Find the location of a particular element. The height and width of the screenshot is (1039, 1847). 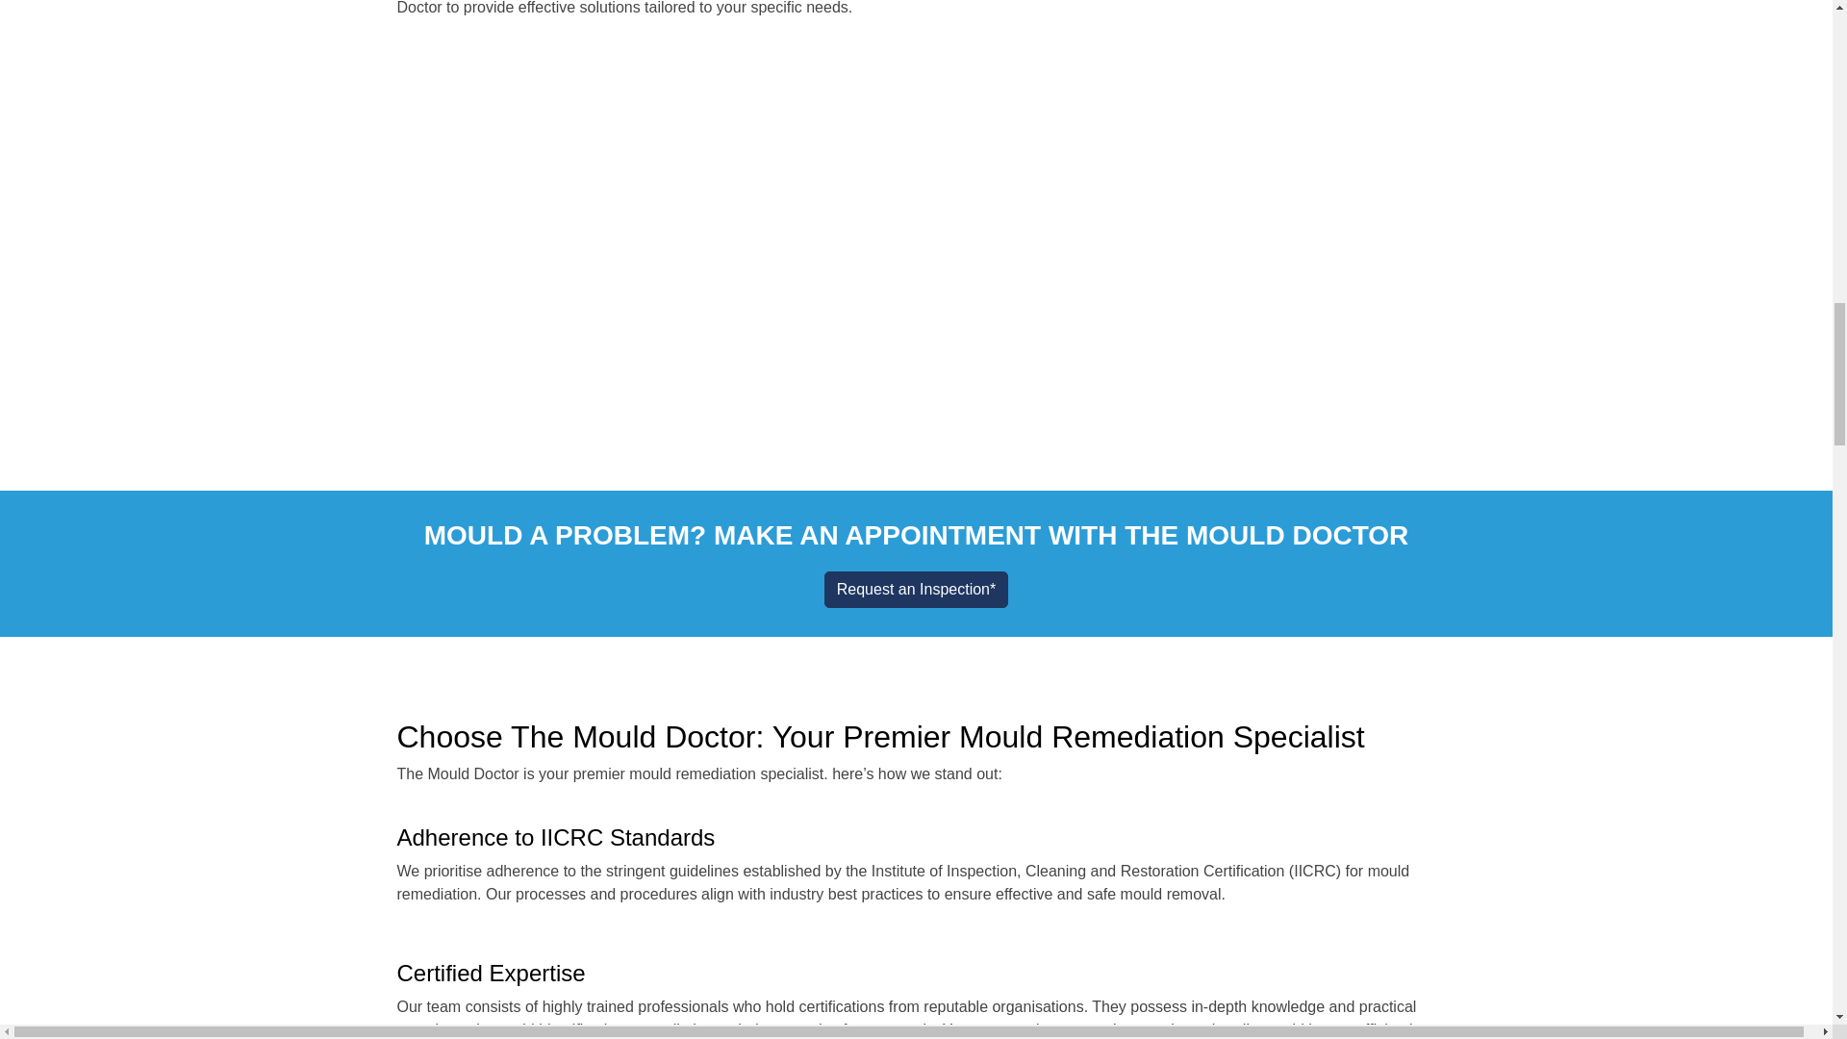

Cleaning2 is located at coordinates (915, 216).